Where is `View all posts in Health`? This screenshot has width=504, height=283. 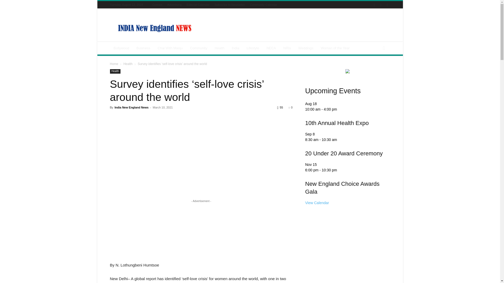 View all posts in Health is located at coordinates (128, 64).